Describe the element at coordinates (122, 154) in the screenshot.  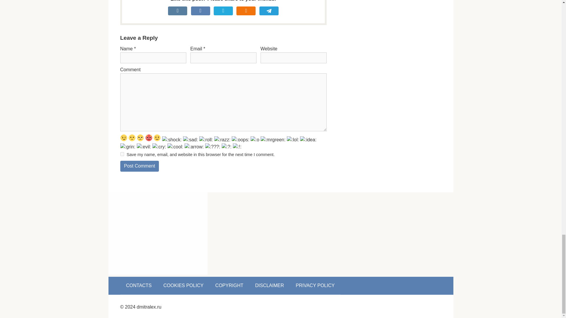
I see `yes` at that location.